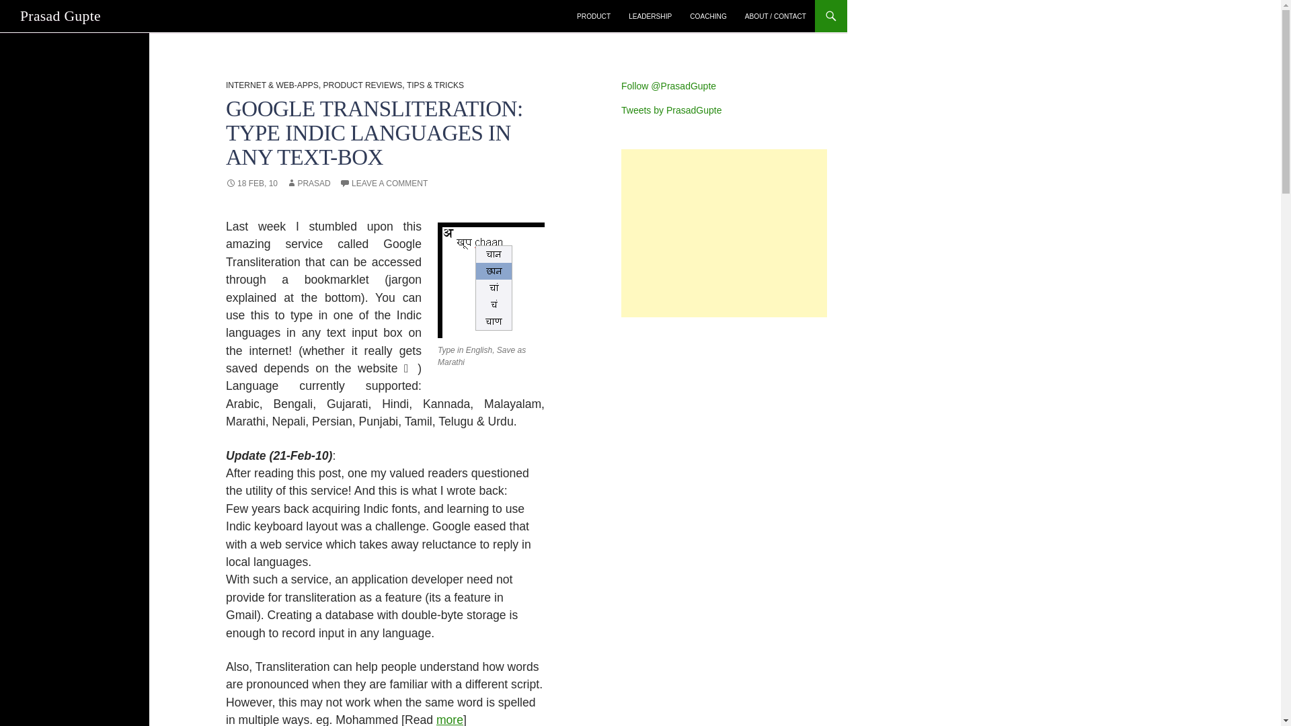 The height and width of the screenshot is (726, 1291). Describe the element at coordinates (491, 280) in the screenshot. I see `Type in English, Save as Marathi` at that location.